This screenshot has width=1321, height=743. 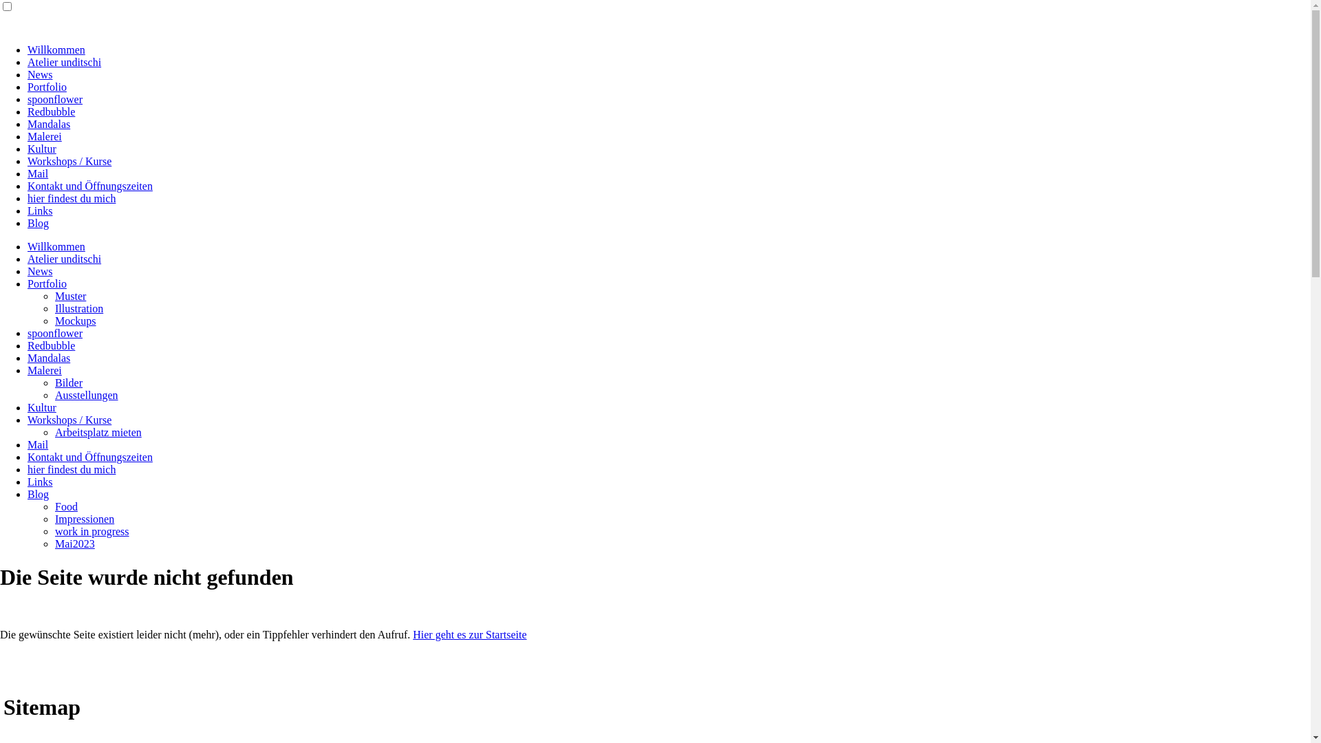 I want to click on spoonflower, so click(x=55, y=333).